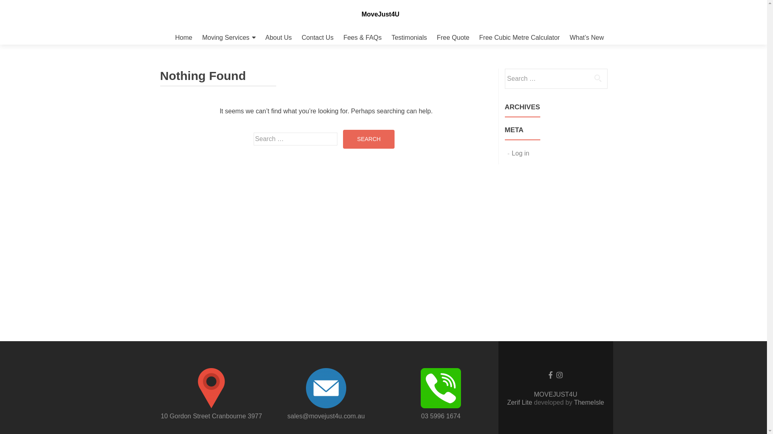  Describe the element at coordinates (229, 38) in the screenshot. I see `Moving Services` at that location.